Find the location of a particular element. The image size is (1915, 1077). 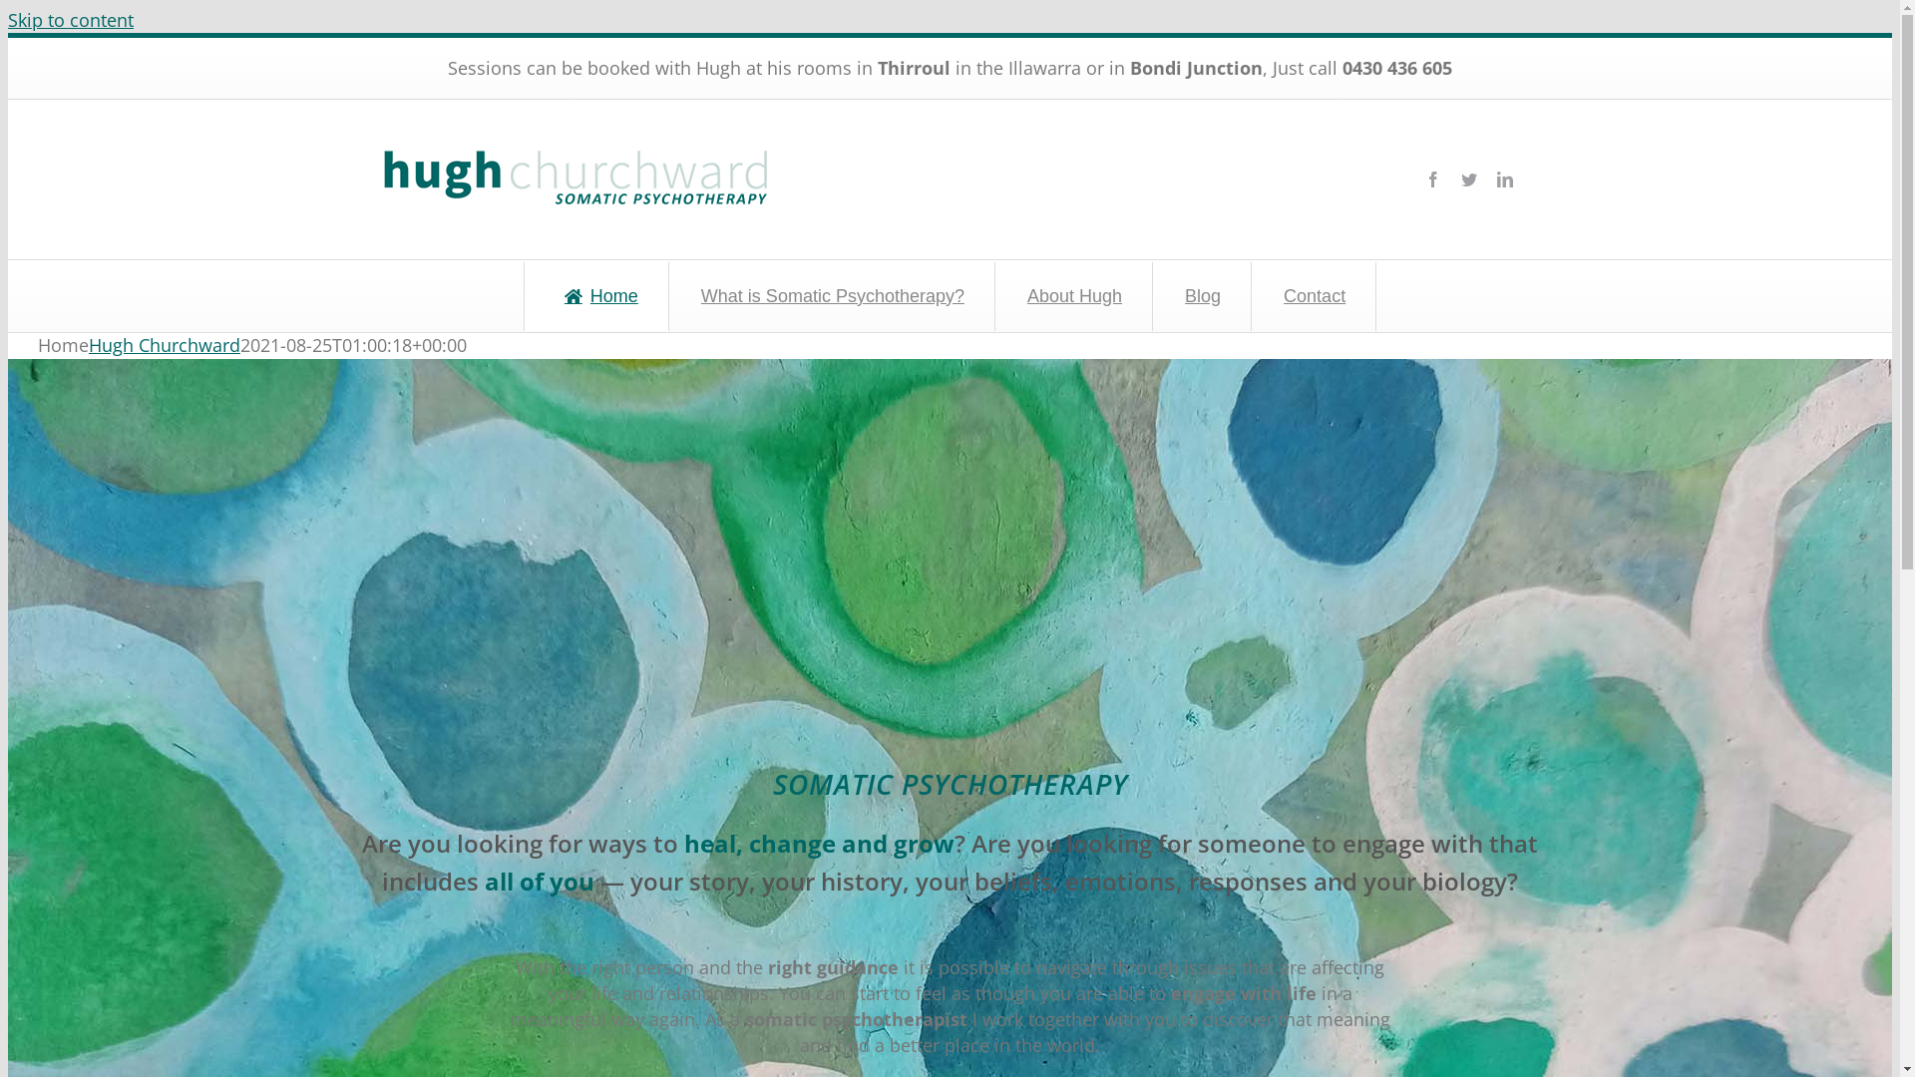

LinkedIn is located at coordinates (1504, 179).